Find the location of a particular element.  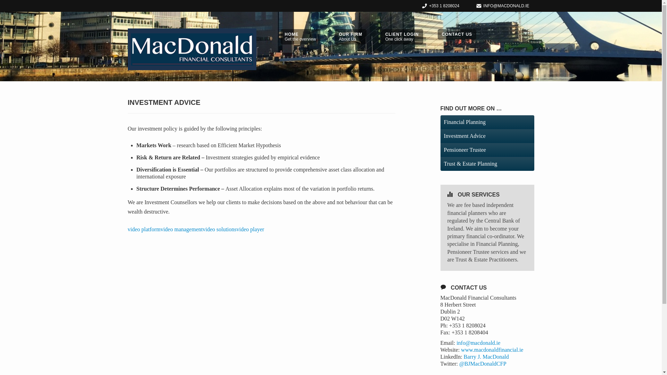

Get the overview is located at coordinates (300, 37).